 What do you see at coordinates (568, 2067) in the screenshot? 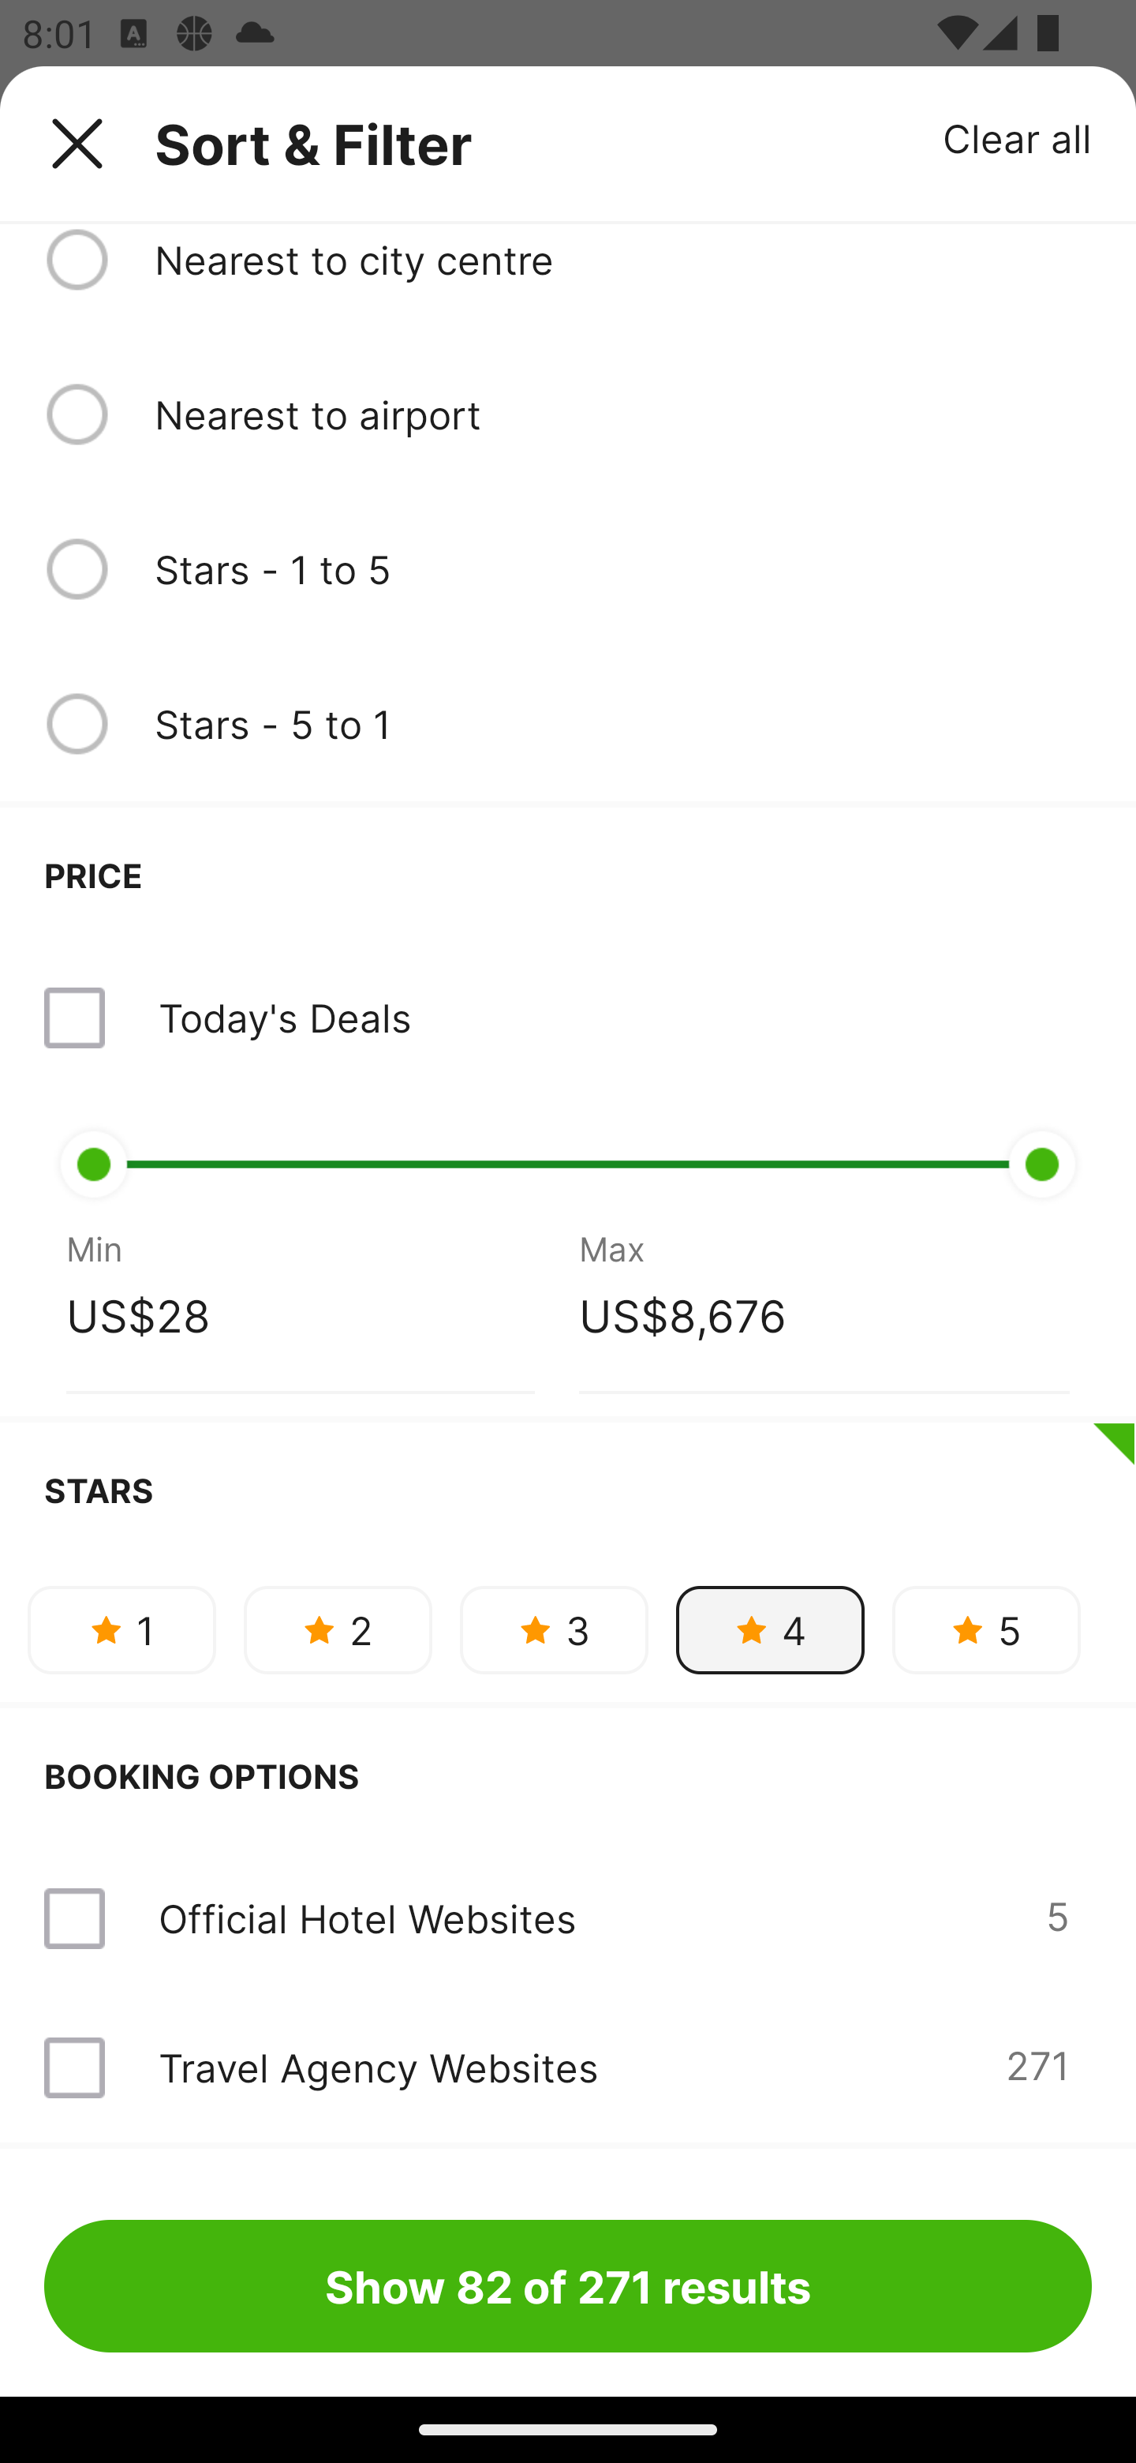
I see `Travel Agency Websites 271` at bounding box center [568, 2067].